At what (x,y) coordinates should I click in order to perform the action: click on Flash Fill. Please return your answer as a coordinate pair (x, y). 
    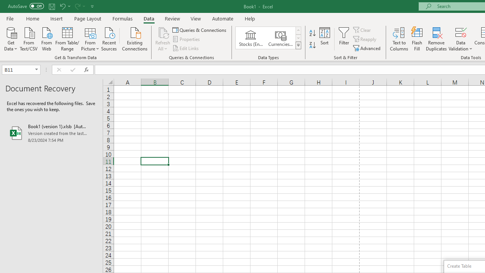
    Looking at the image, I should click on (417, 39).